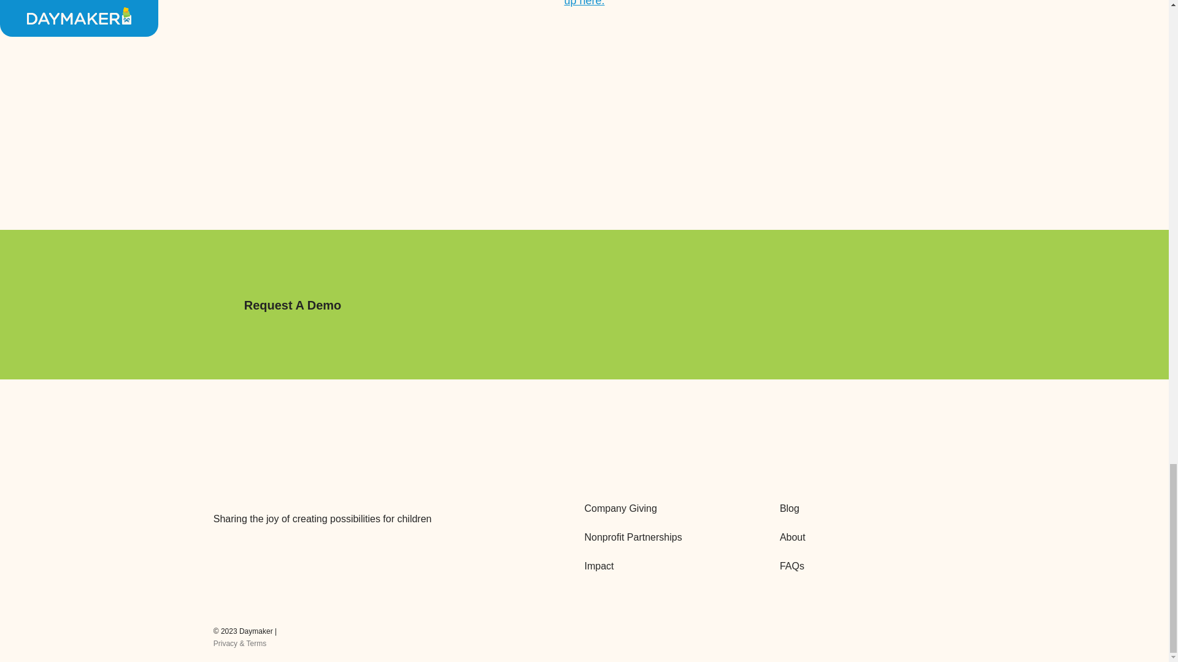 This screenshot has width=1178, height=662. I want to click on Impact, so click(672, 566).